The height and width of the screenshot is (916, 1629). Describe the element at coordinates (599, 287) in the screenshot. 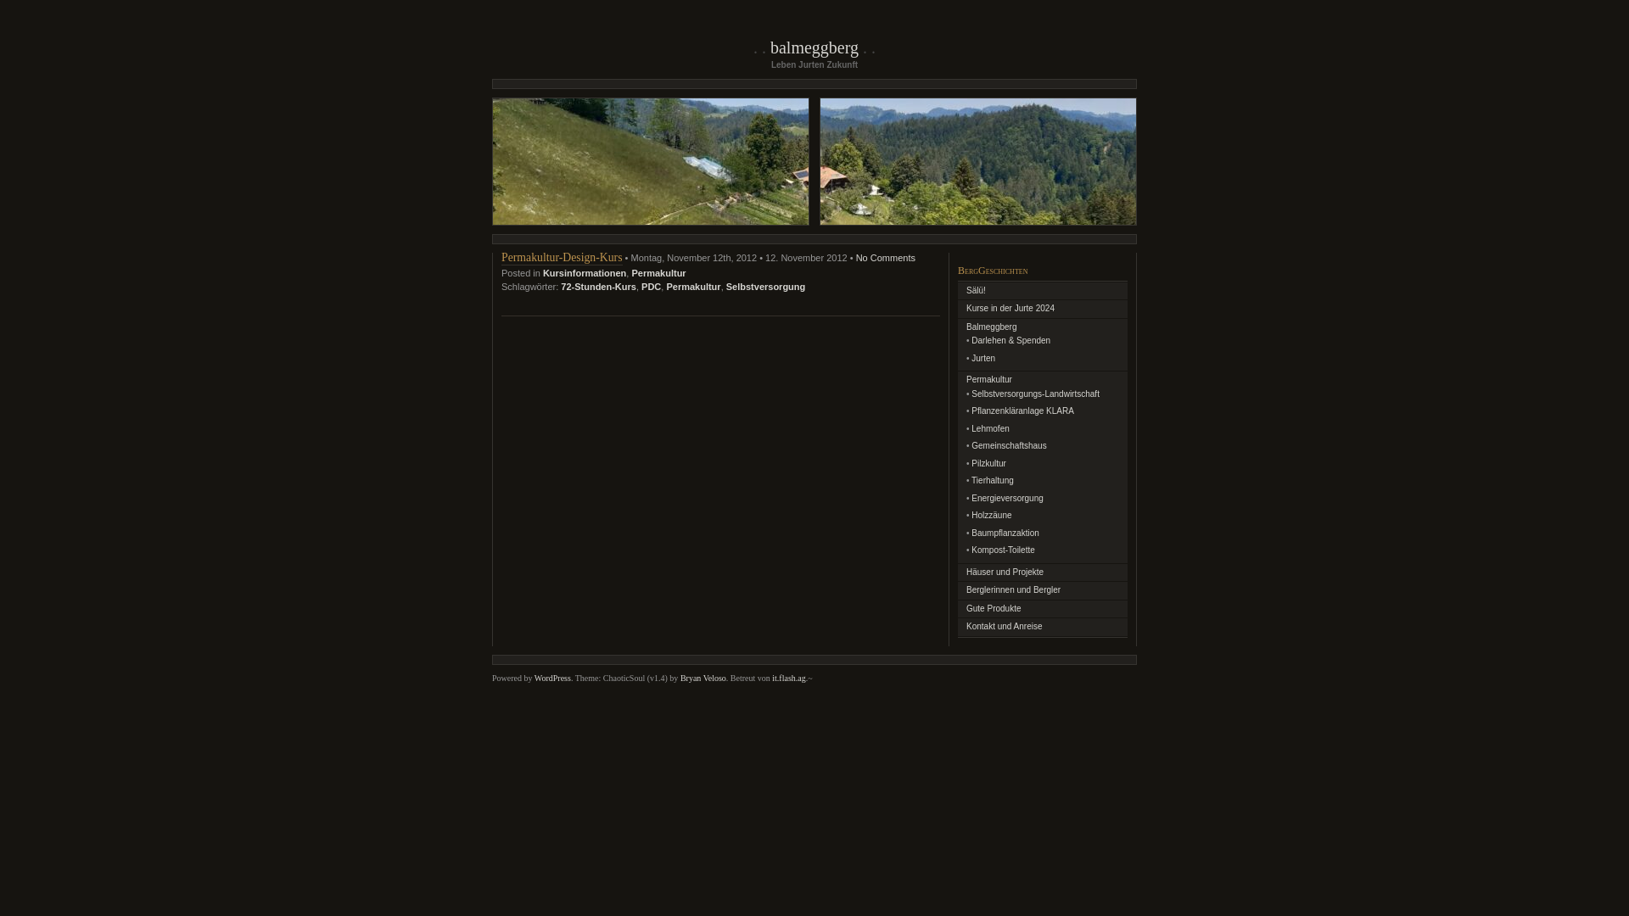

I see `72-Stunden-Kurs` at that location.